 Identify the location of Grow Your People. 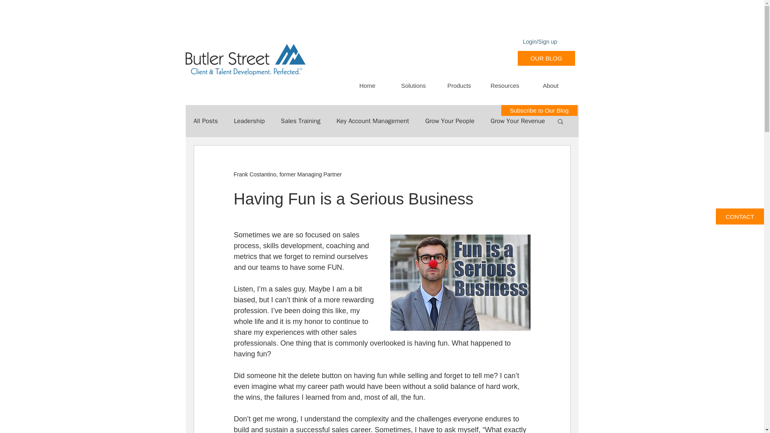
(449, 121).